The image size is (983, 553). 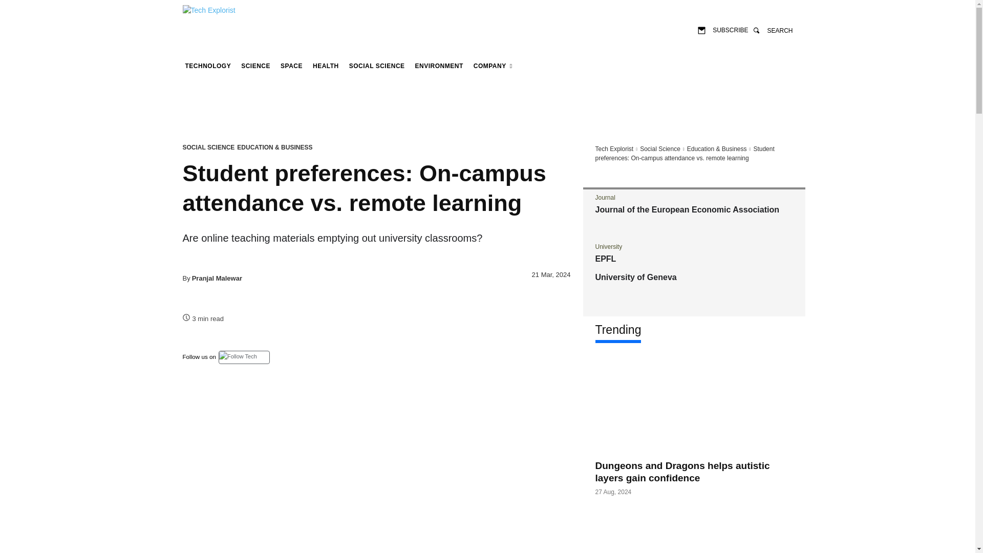 What do you see at coordinates (493, 66) in the screenshot?
I see `COMPANY` at bounding box center [493, 66].